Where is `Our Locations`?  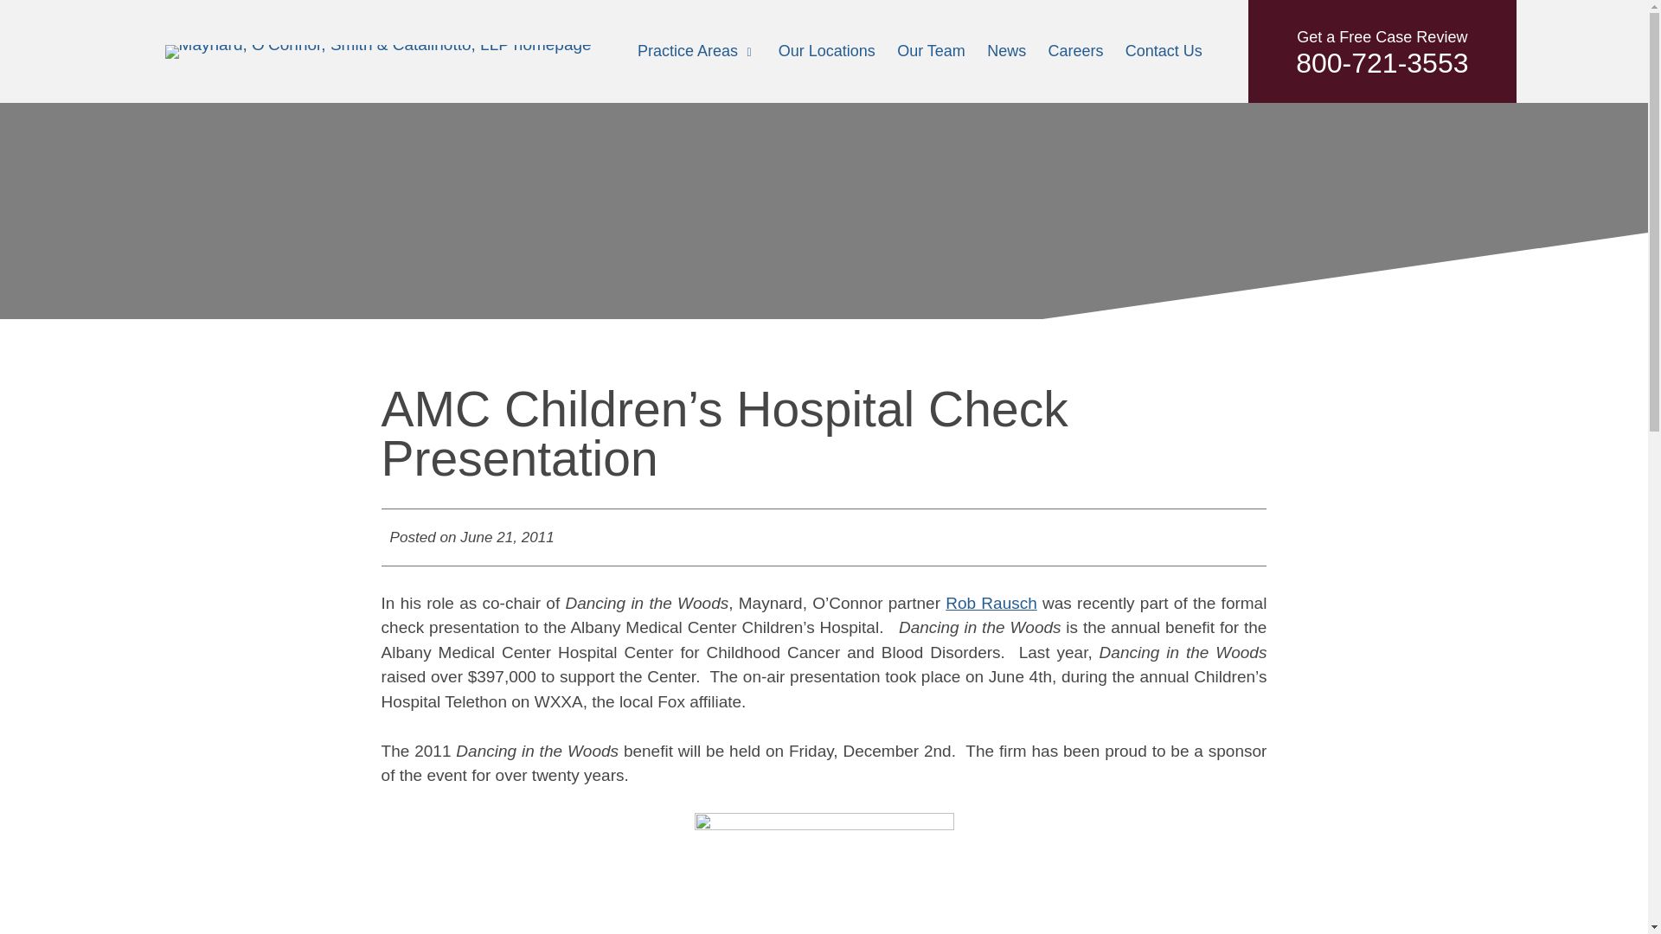
Our Locations is located at coordinates (827, 50).